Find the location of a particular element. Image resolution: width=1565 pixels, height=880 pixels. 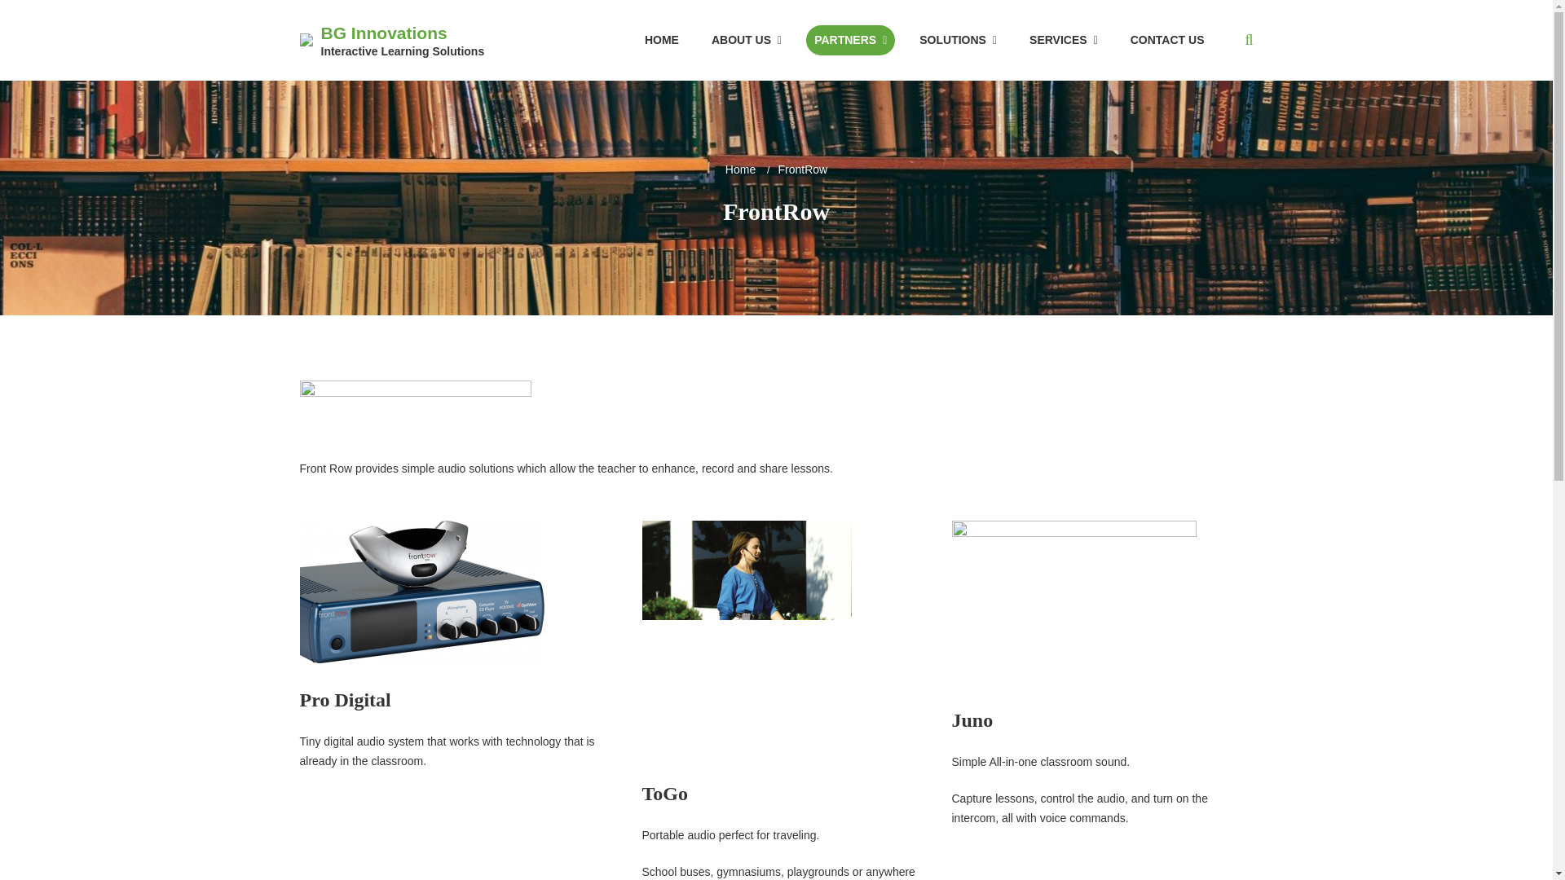

ABOUT US is located at coordinates (747, 41).